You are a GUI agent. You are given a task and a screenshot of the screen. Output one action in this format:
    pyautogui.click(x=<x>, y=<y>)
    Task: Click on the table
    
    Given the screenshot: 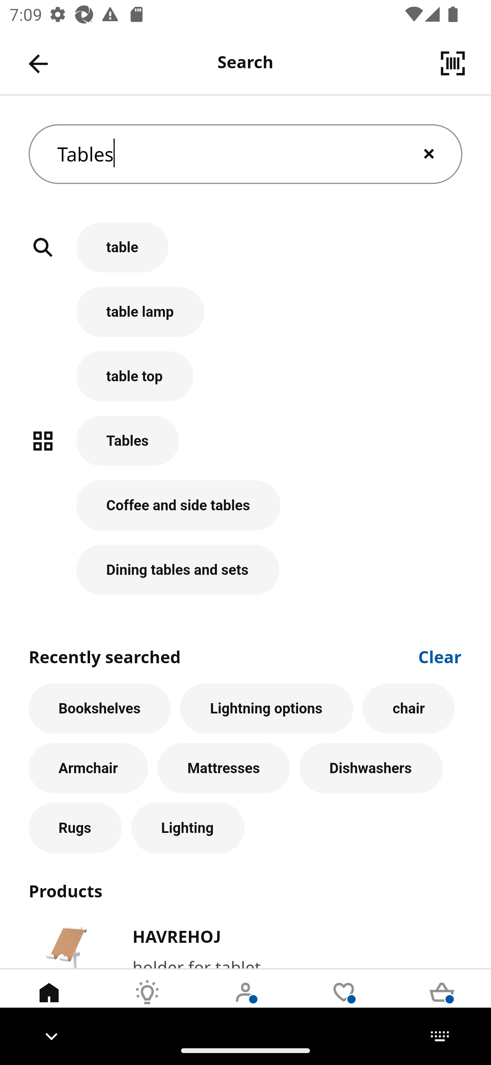 What is the action you would take?
    pyautogui.click(x=245, y=255)
    